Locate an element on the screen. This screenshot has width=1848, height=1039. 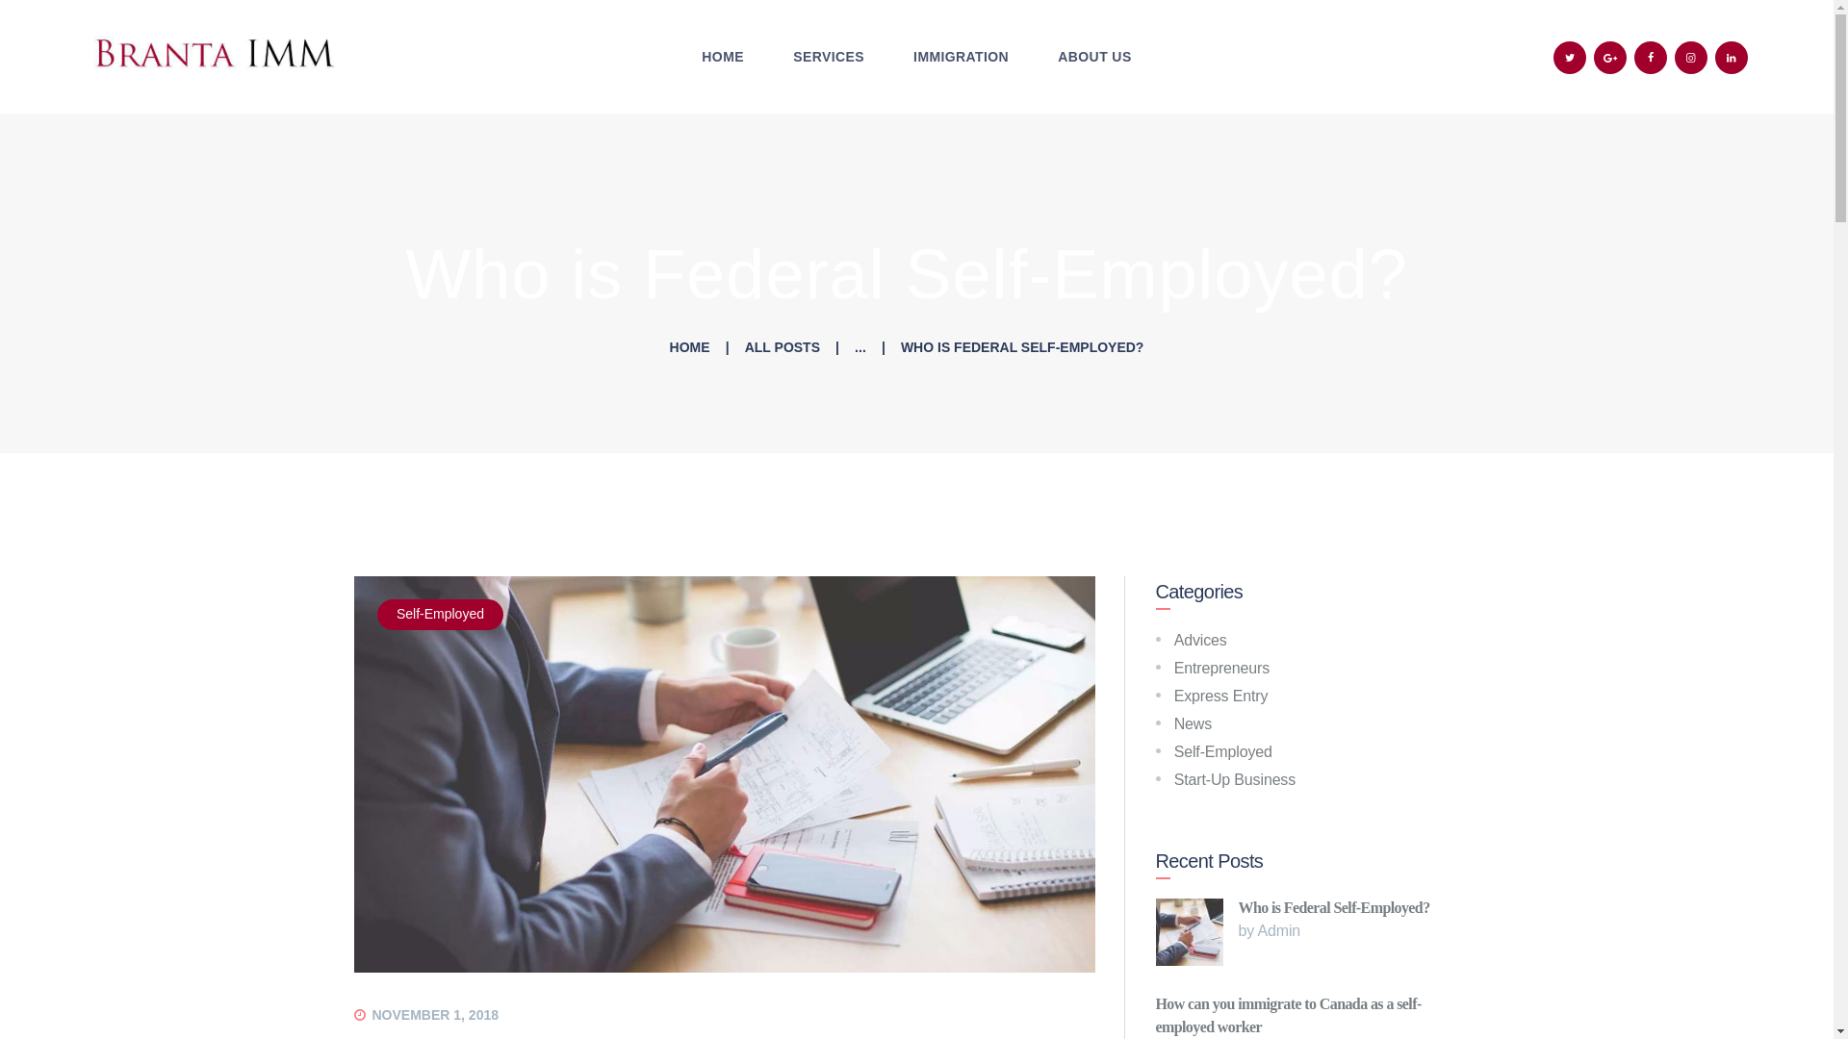
HOME is located at coordinates (723, 58).